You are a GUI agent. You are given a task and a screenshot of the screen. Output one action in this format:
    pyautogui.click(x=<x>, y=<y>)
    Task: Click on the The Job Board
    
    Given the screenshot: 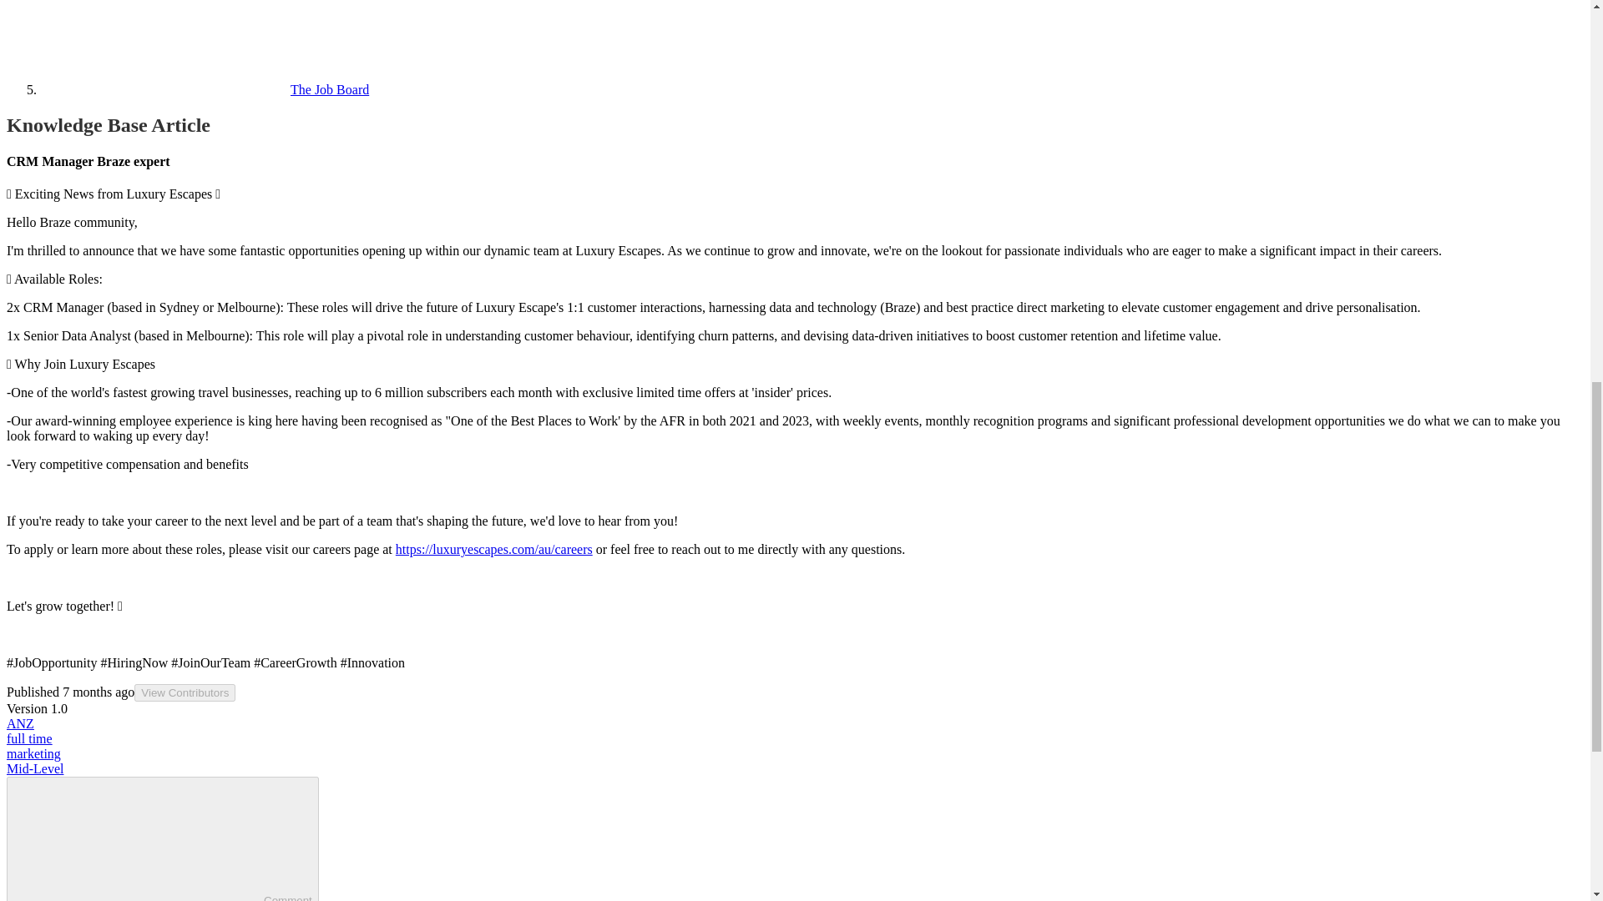 What is the action you would take?
    pyautogui.click(x=204, y=89)
    